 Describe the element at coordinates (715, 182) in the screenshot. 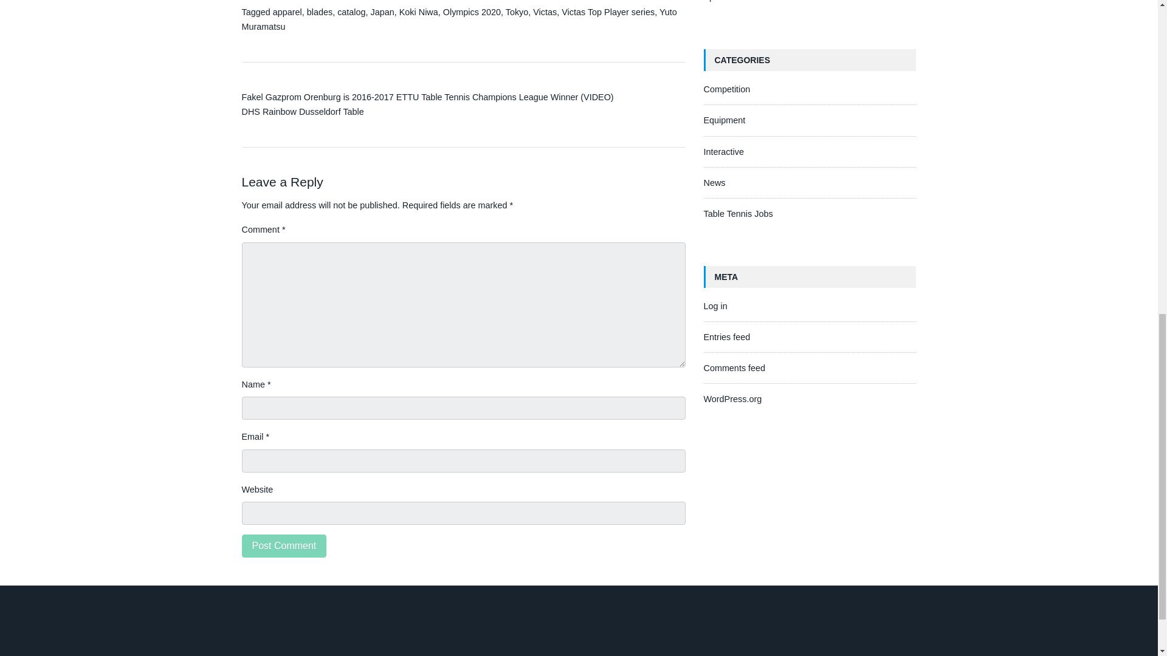

I see `News` at that location.